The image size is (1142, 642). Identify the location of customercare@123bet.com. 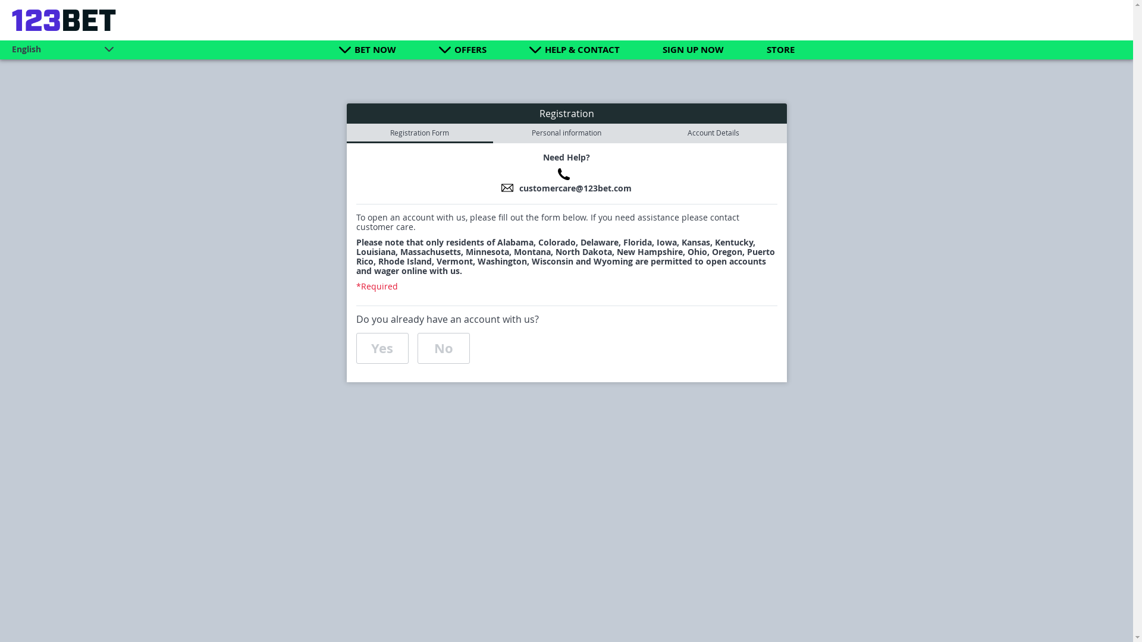
(576, 188).